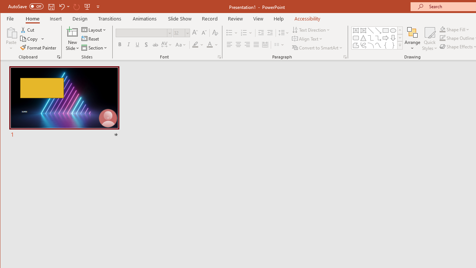 The width and height of the screenshot is (476, 268). Describe the element at coordinates (385, 31) in the screenshot. I see `Rectangle` at that location.